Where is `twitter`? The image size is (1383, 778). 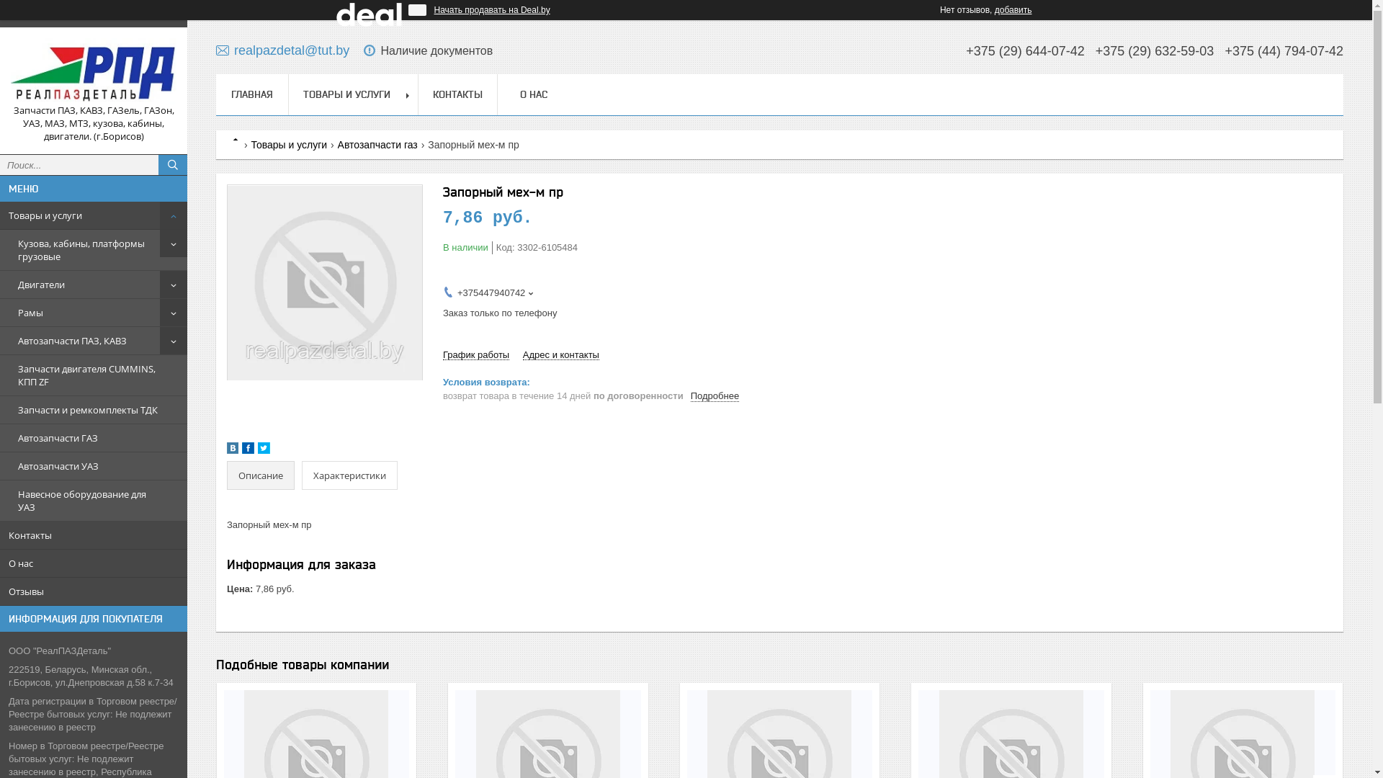
twitter is located at coordinates (264, 451).